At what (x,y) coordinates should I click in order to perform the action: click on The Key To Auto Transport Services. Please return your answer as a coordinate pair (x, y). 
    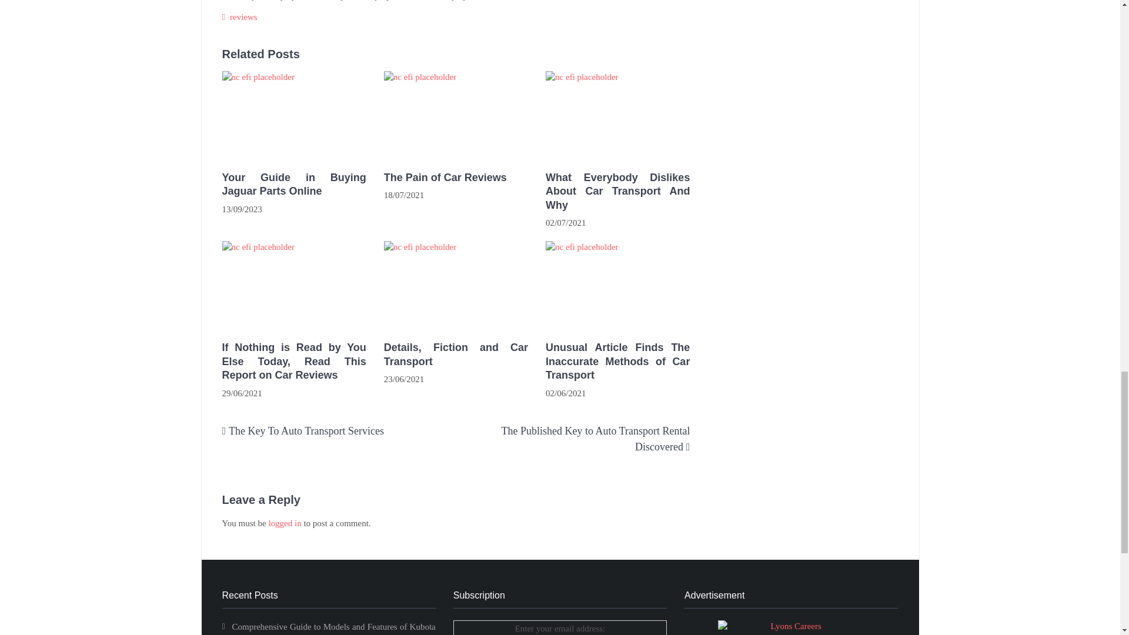
    Looking at the image, I should click on (306, 430).